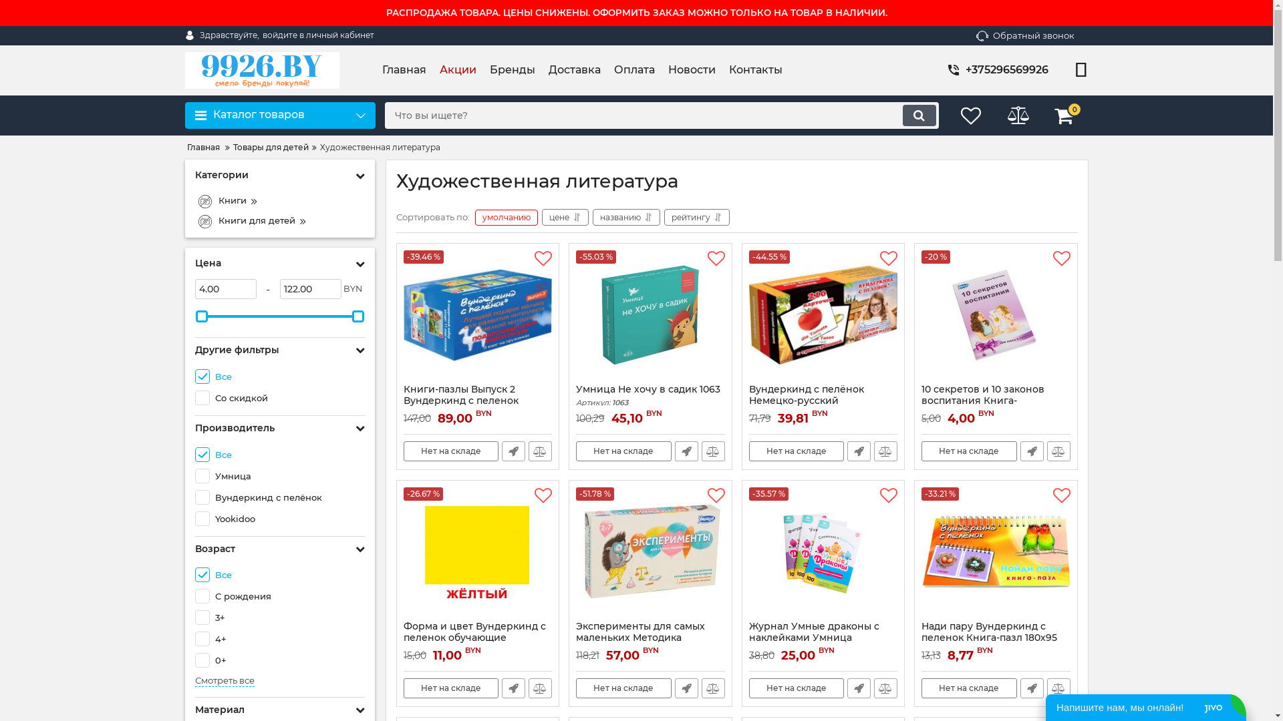 This screenshot has height=721, width=1283. What do you see at coordinates (823, 554) in the screenshot?
I see `-35.57 %` at bounding box center [823, 554].